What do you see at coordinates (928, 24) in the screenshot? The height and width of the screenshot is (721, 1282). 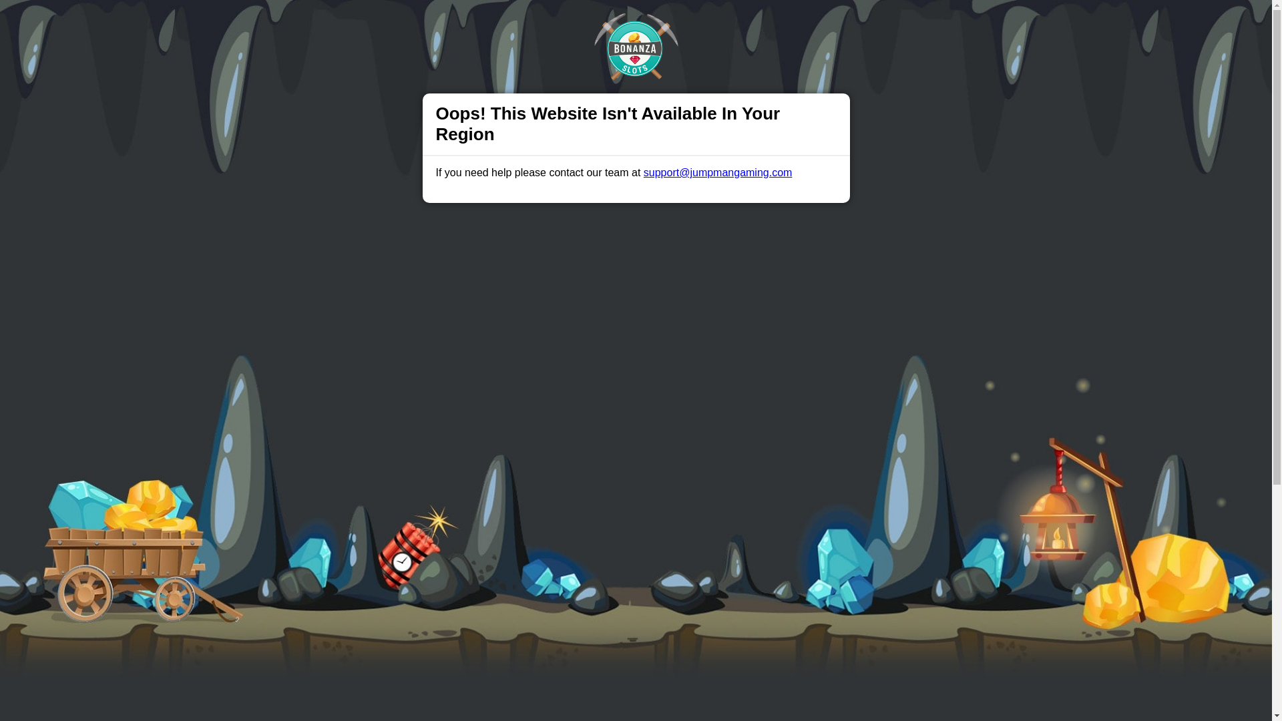 I see `Join Now` at bounding box center [928, 24].